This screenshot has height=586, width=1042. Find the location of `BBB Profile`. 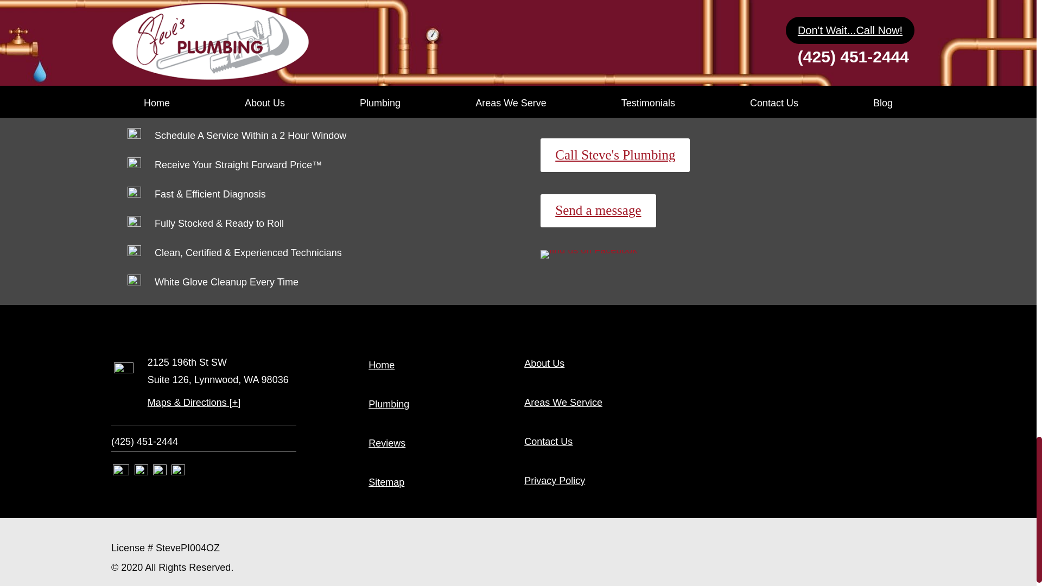

BBB Profile is located at coordinates (141, 472).